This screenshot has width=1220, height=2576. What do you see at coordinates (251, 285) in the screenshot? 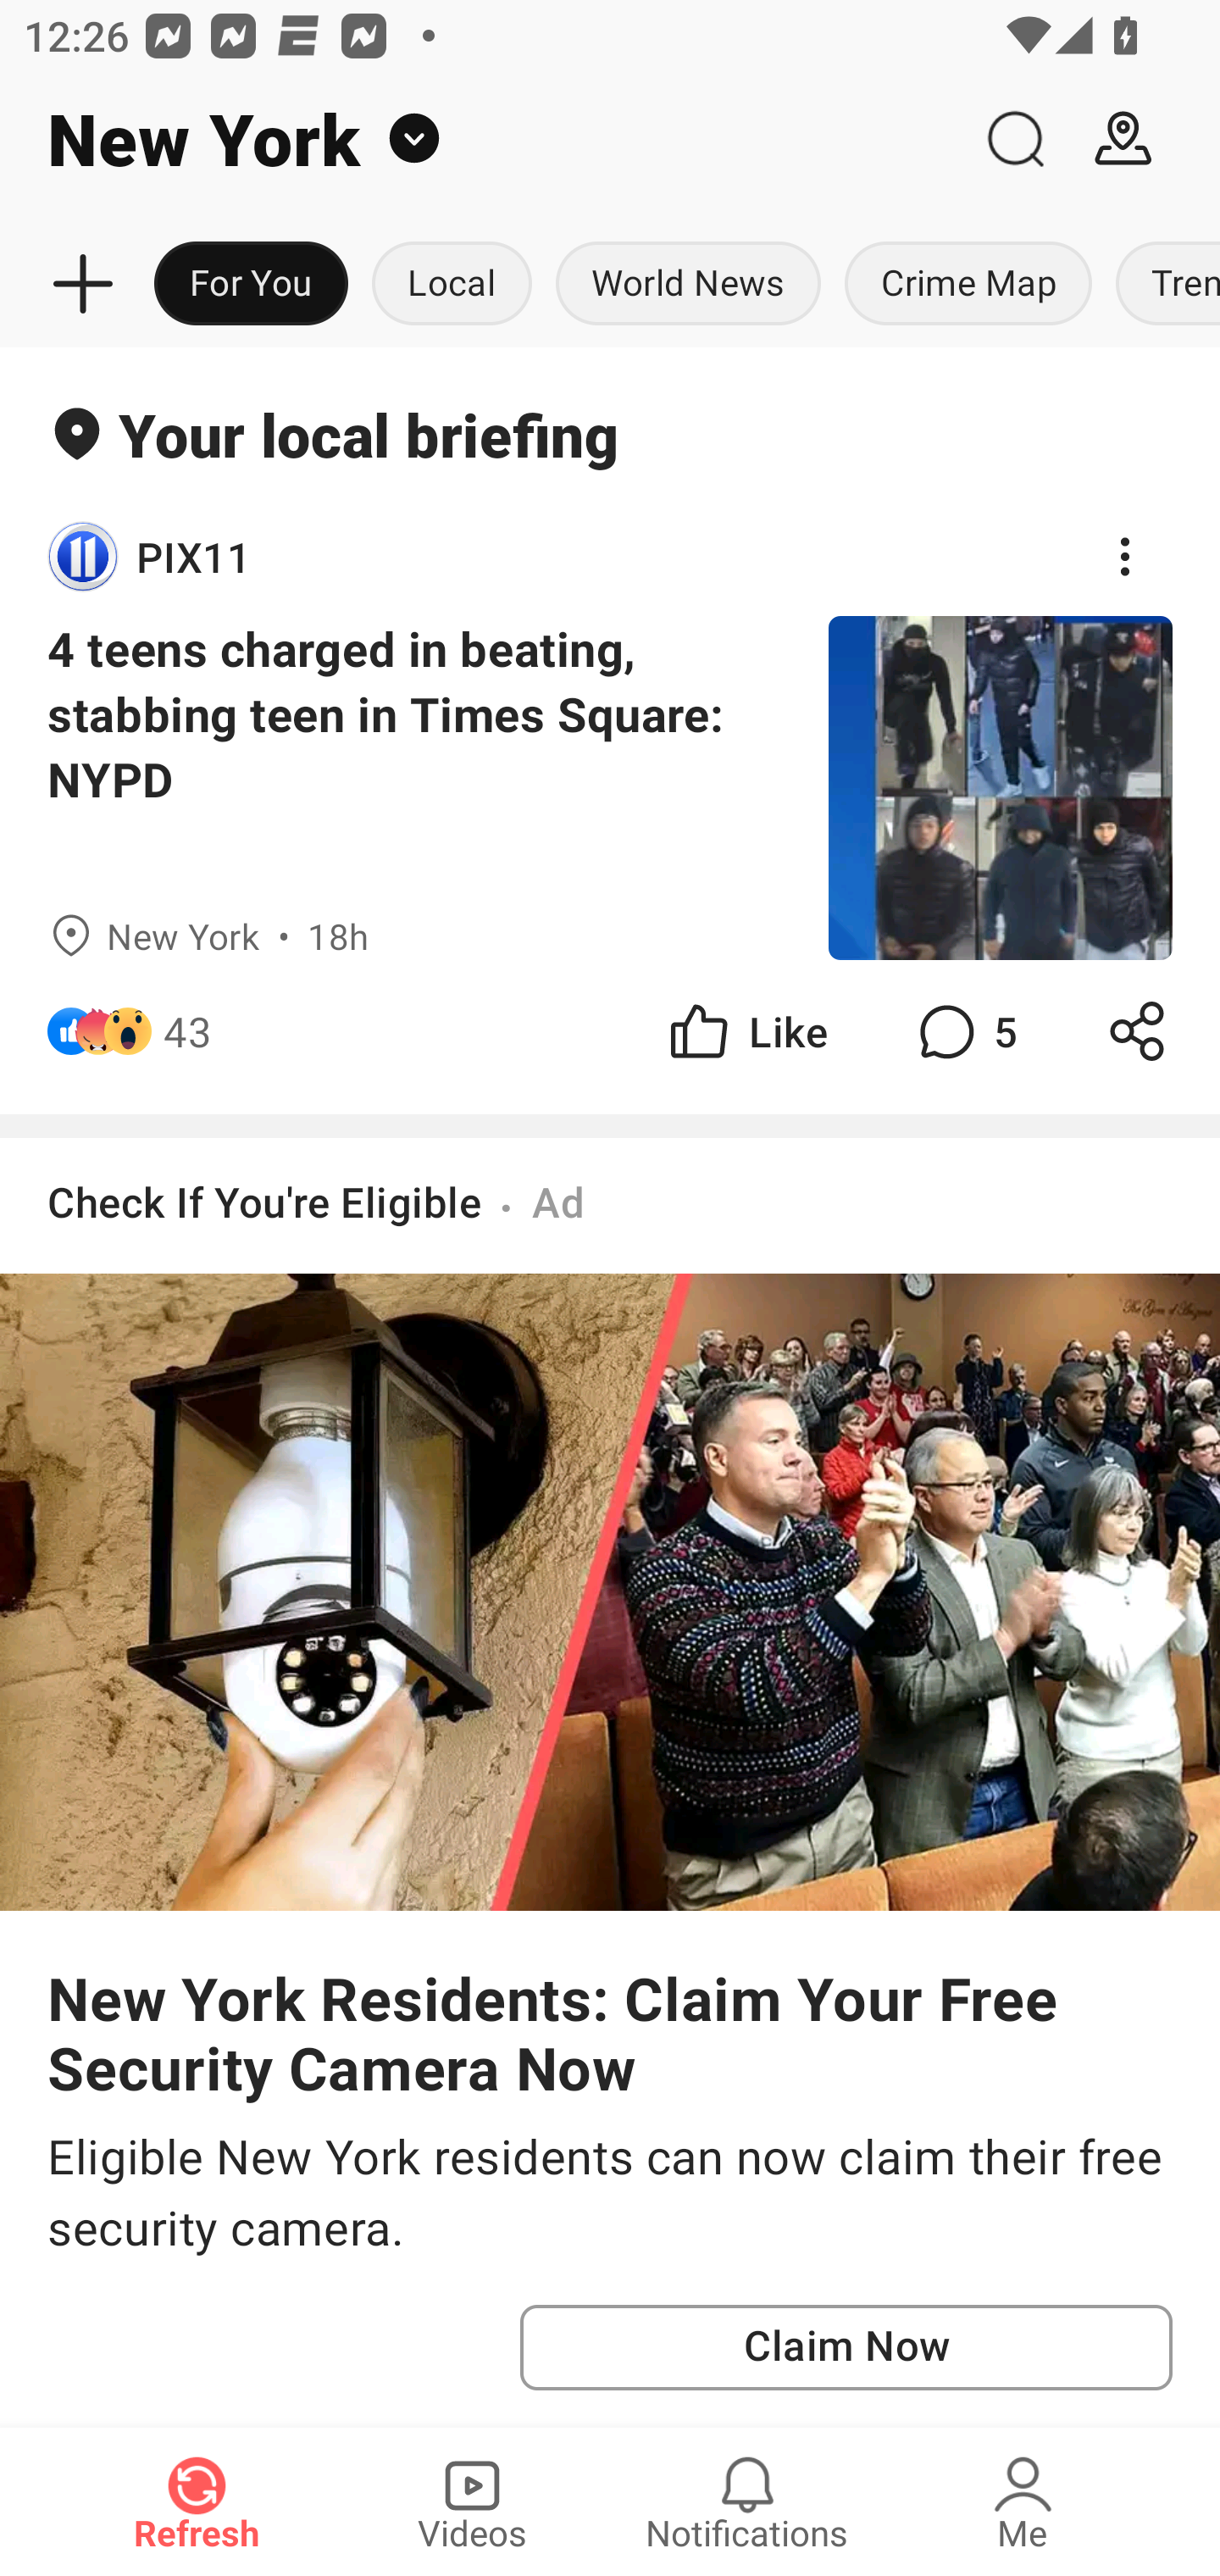
I see `For You` at bounding box center [251, 285].